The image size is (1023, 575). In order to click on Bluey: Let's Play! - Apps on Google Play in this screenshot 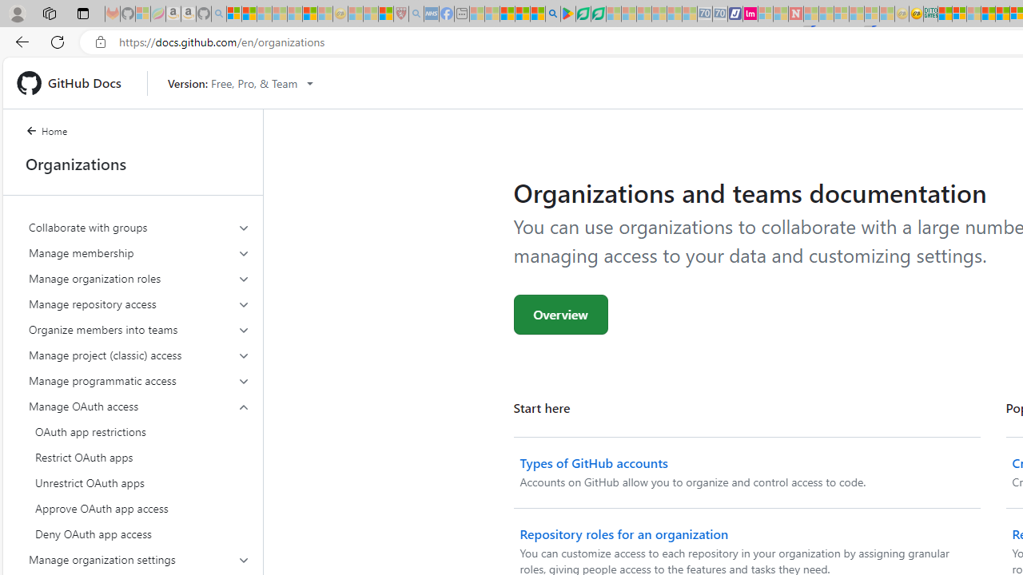, I will do `click(567, 14)`.